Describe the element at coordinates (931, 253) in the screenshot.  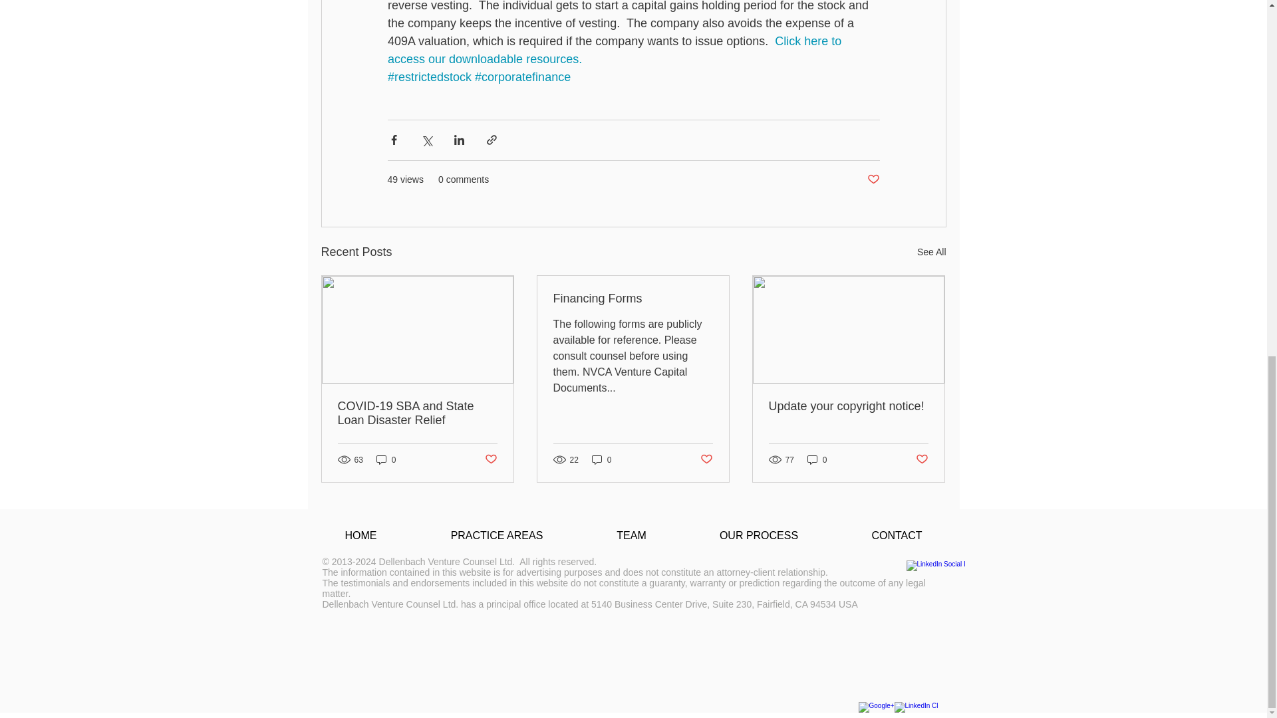
I see `See All` at that location.